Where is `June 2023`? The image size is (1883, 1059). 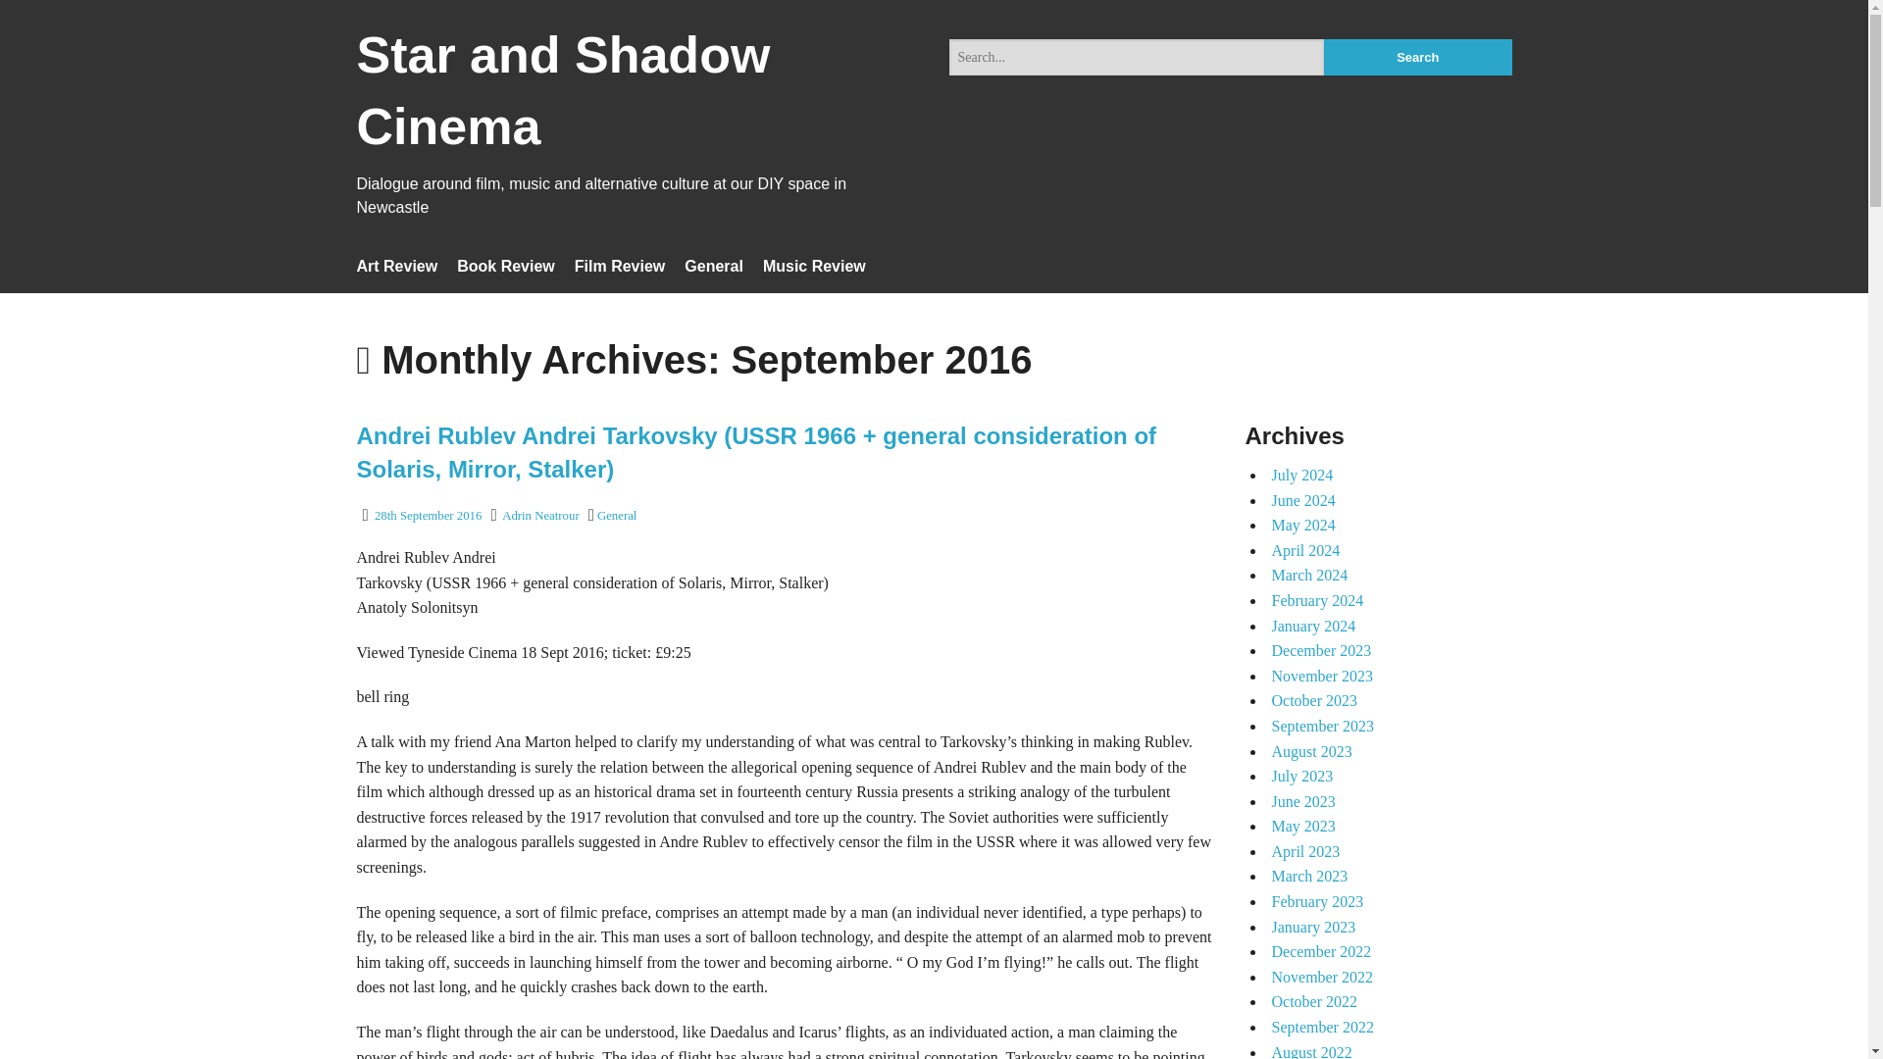
June 2023 is located at coordinates (1302, 801).